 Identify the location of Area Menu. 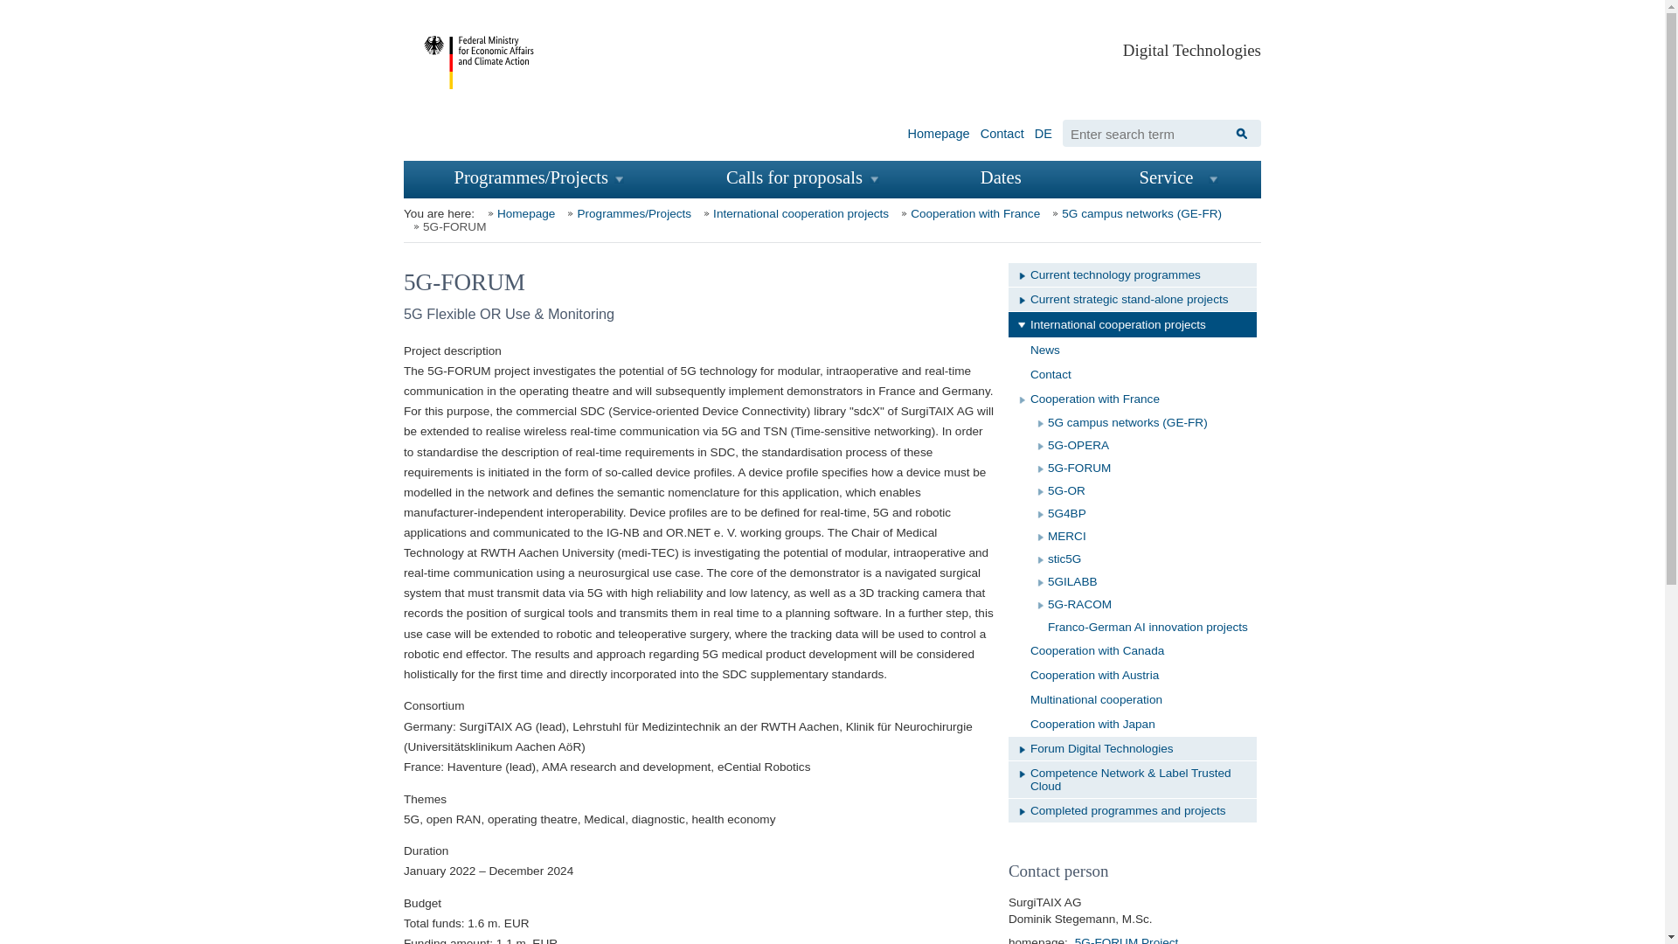
(1028, 281).